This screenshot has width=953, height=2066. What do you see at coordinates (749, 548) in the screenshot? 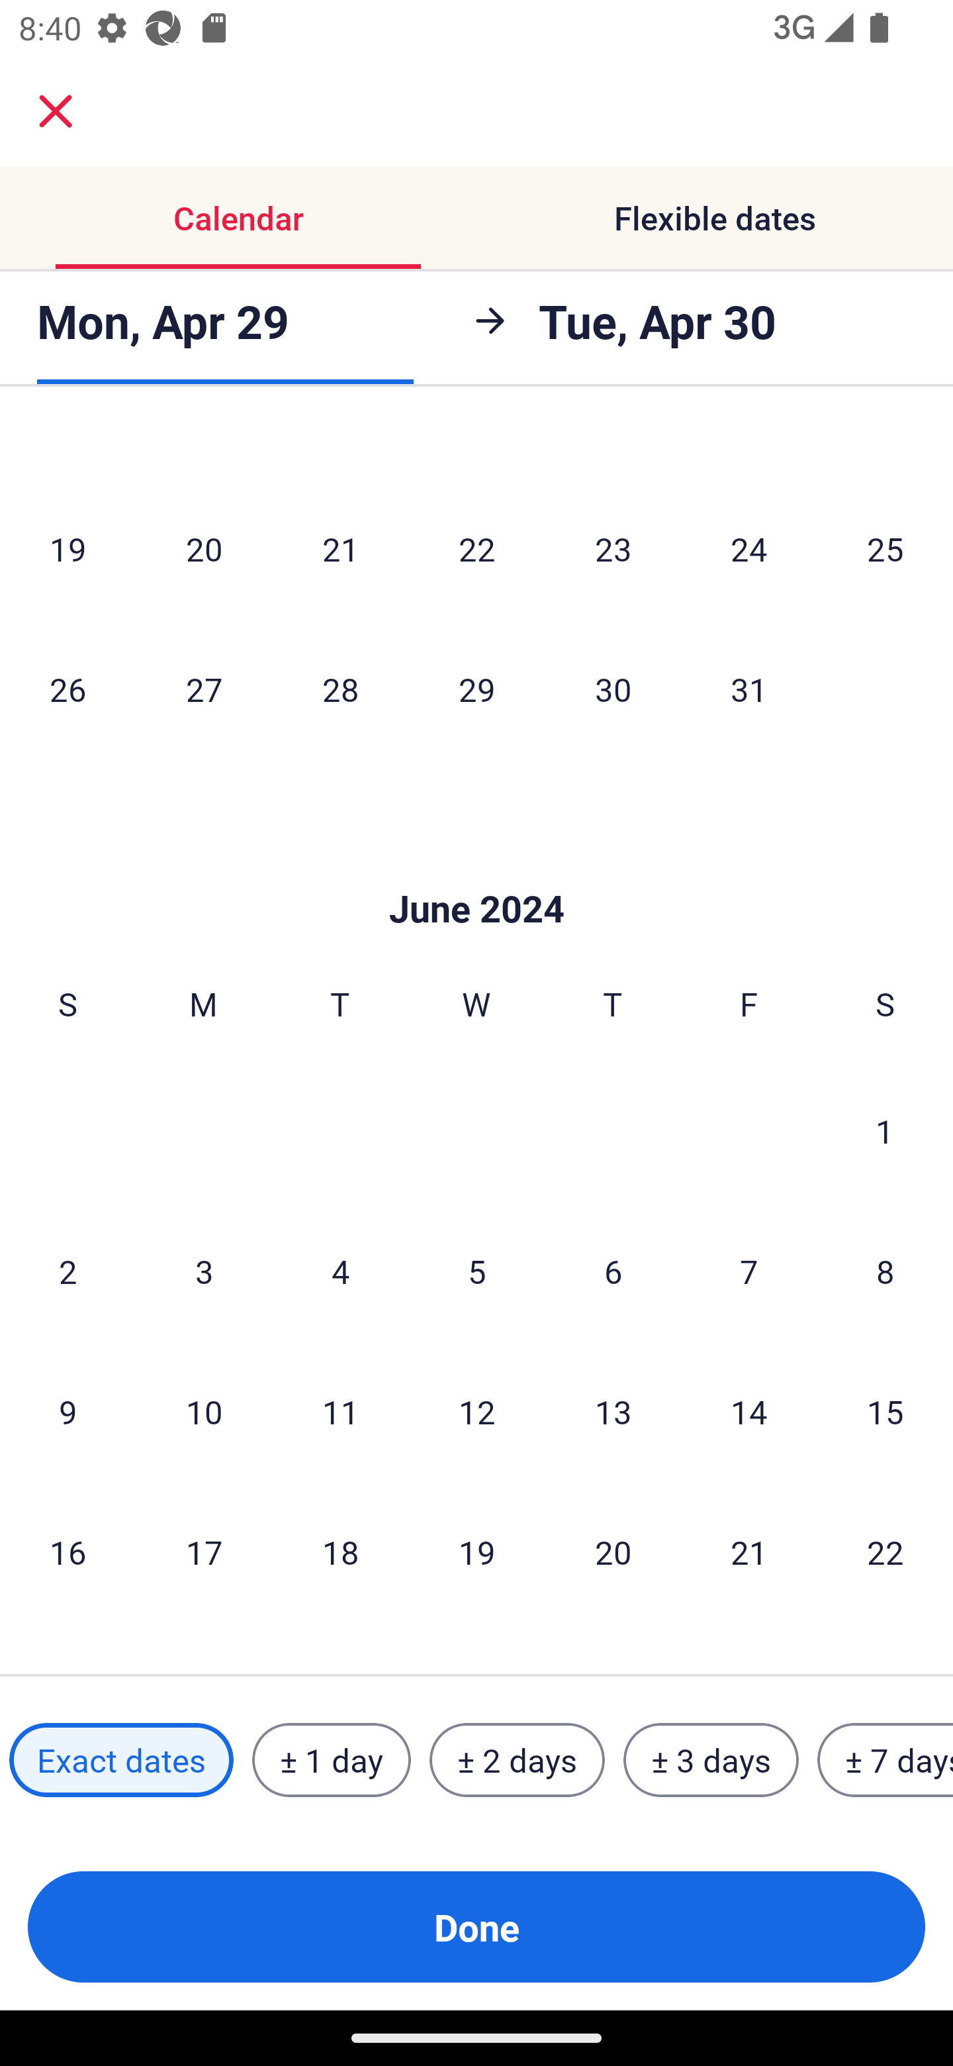
I see `24 Friday, May 24, 2024` at bounding box center [749, 548].